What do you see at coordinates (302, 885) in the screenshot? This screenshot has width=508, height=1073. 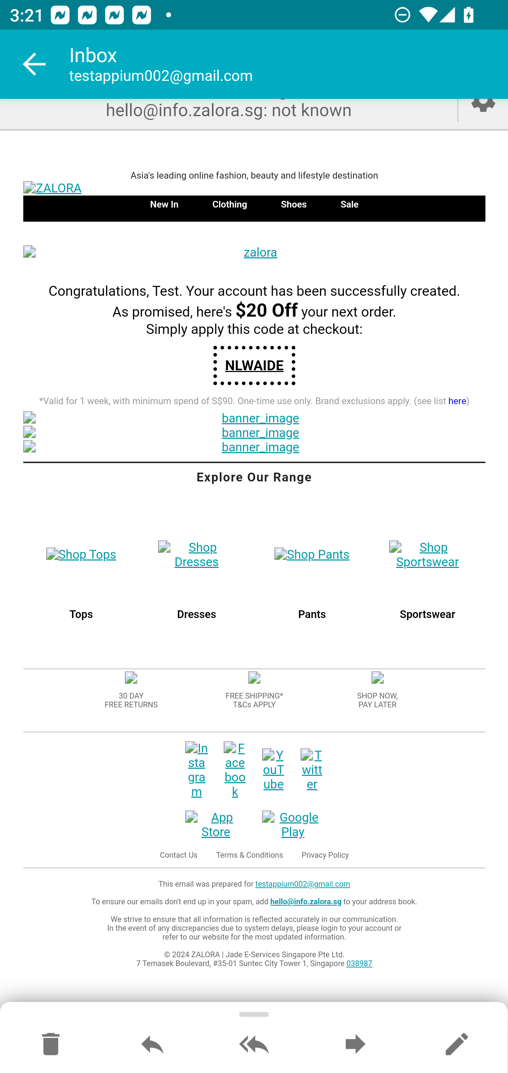 I see `testappium002@gmail.com` at bounding box center [302, 885].